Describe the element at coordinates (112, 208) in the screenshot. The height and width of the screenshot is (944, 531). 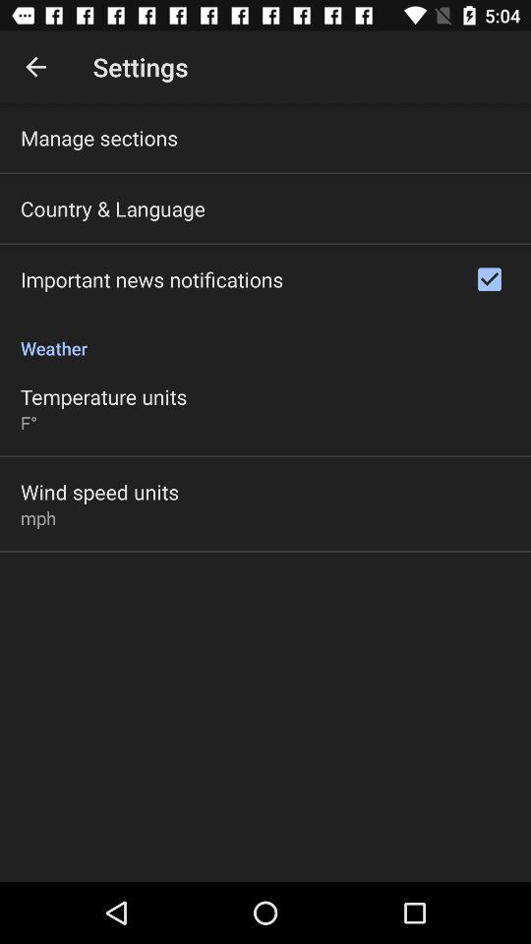
I see `scroll until the country & language icon` at that location.